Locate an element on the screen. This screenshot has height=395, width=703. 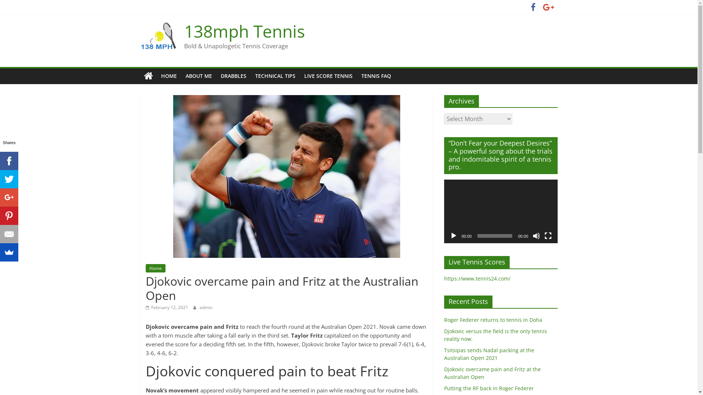
admin is located at coordinates (206, 307).